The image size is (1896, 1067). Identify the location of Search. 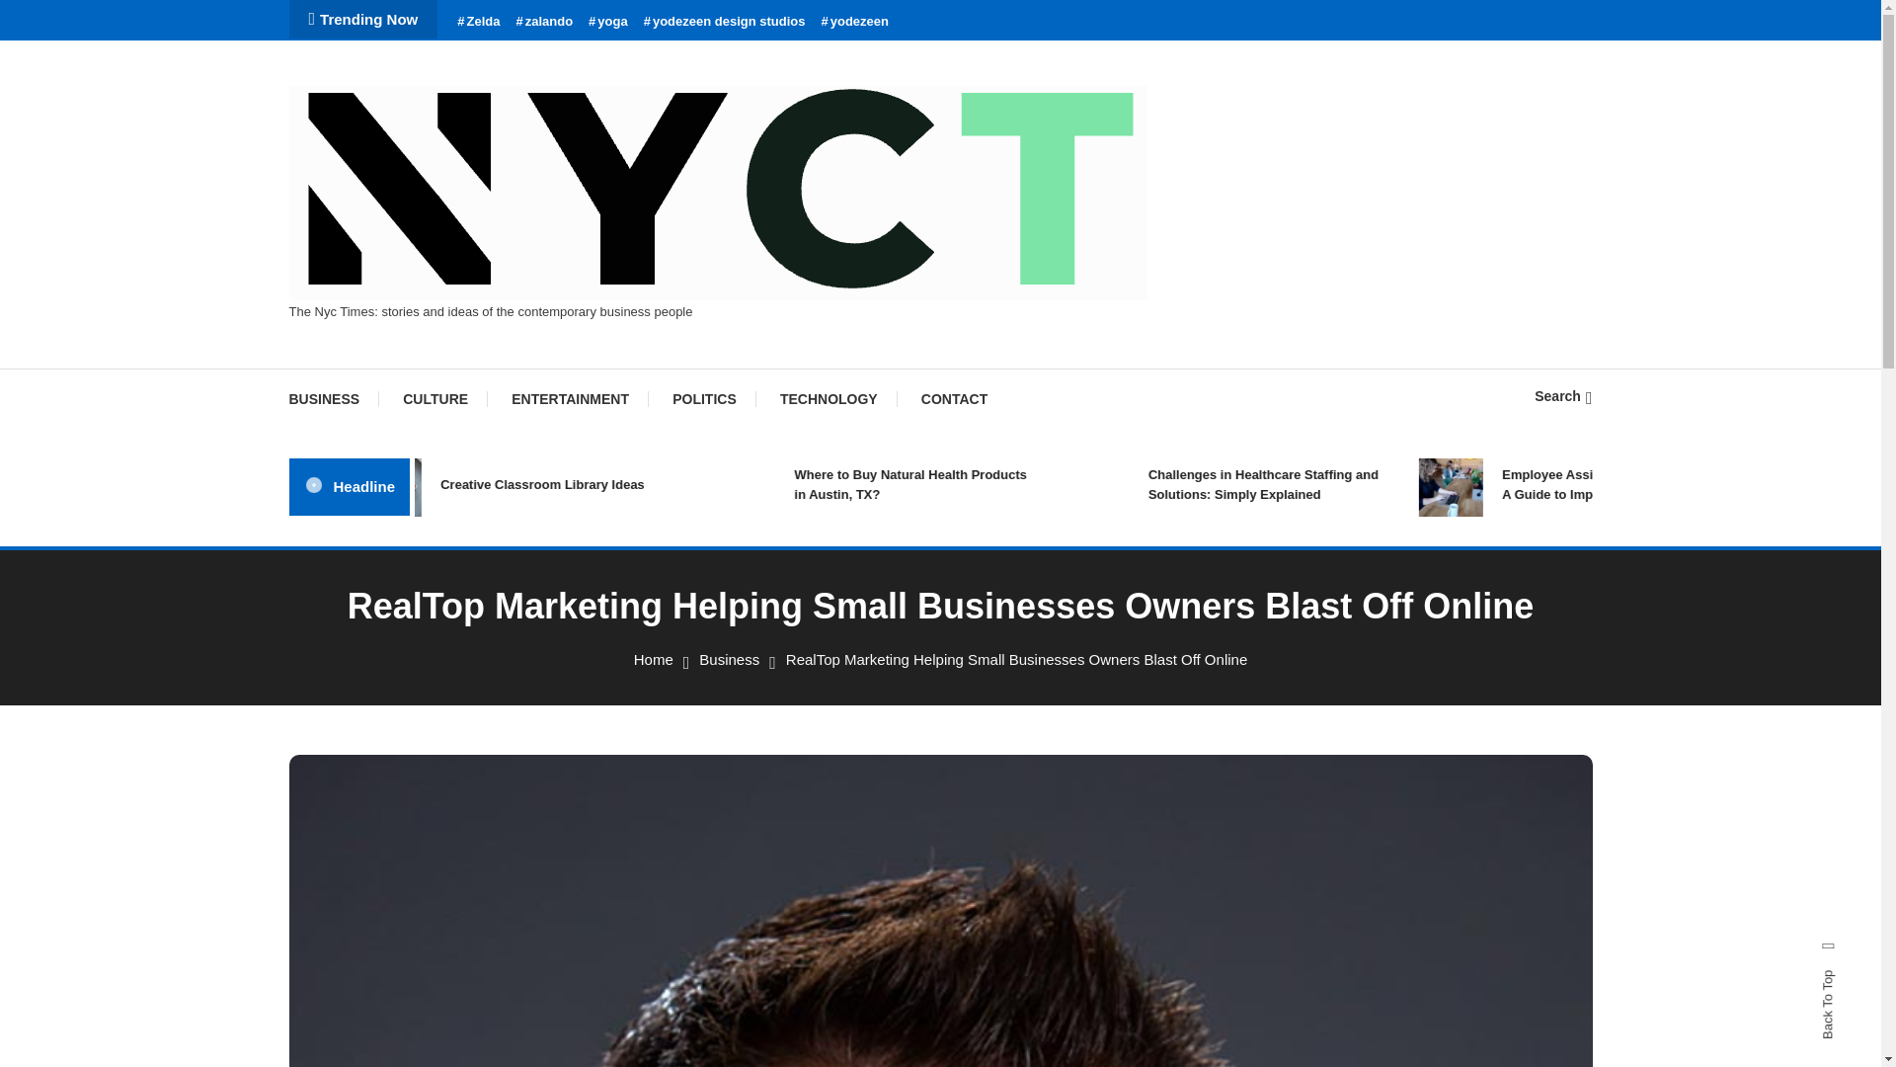
(1562, 396).